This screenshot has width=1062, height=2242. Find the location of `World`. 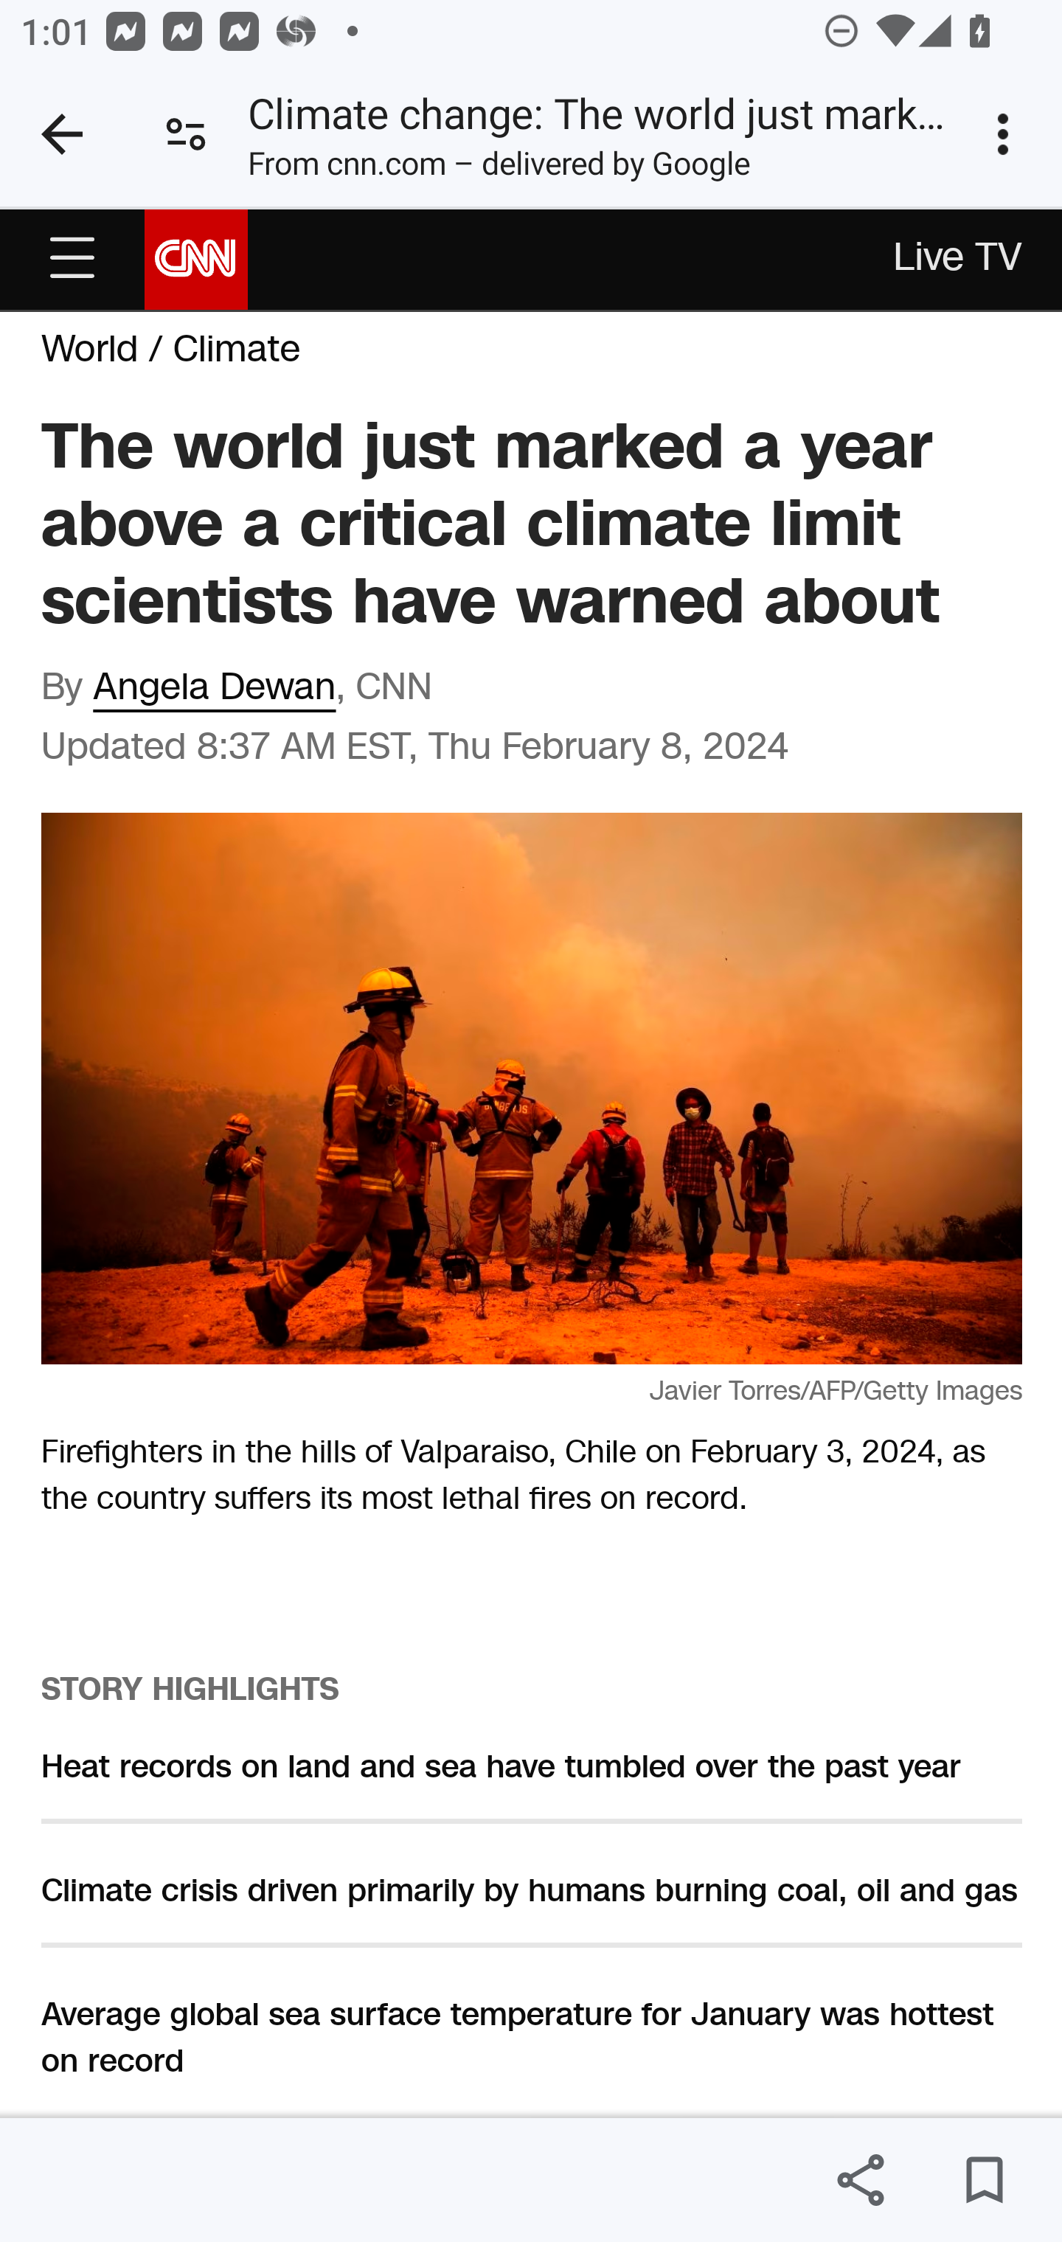

World is located at coordinates (90, 350).